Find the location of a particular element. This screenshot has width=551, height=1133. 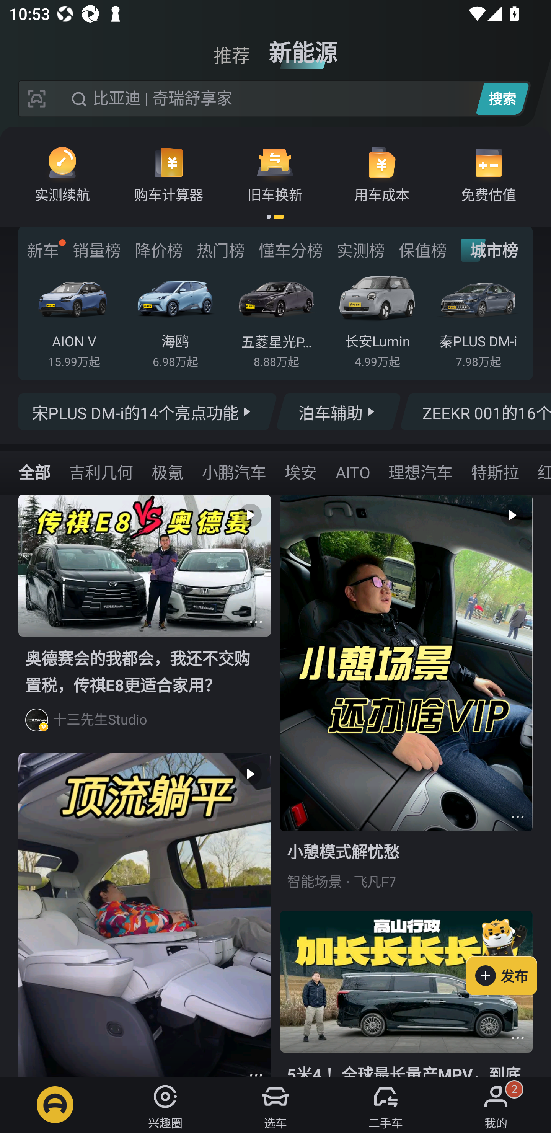

旧车换新 is located at coordinates (275, 174).